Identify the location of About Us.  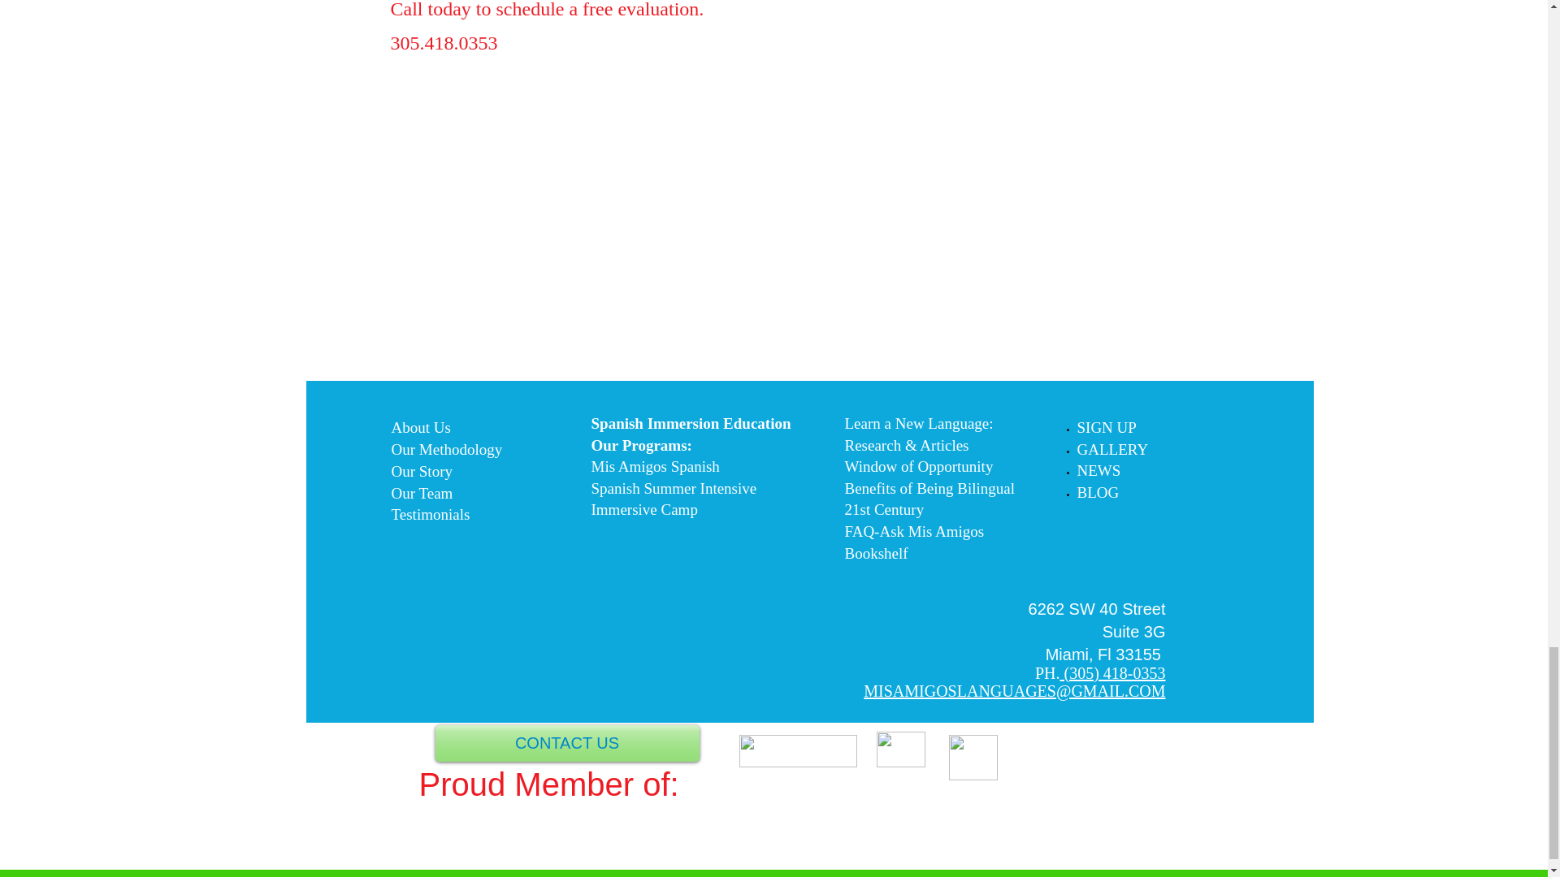
(421, 427).